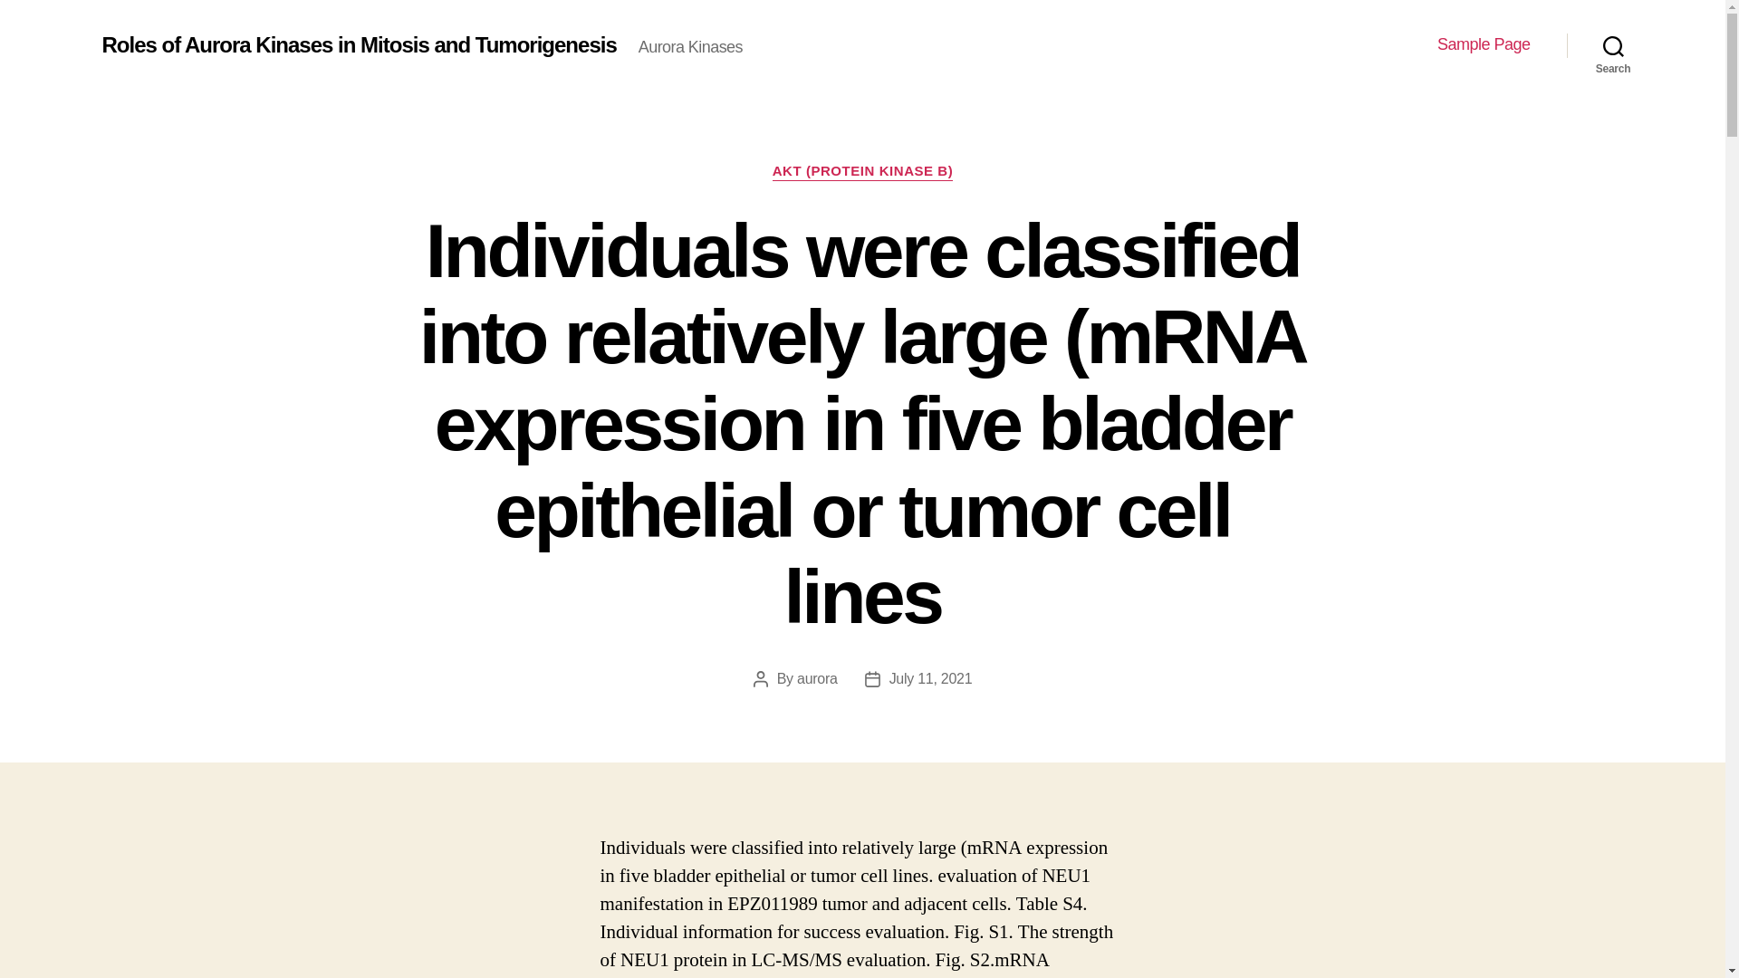 The height and width of the screenshot is (978, 1739). What do you see at coordinates (1484, 44) in the screenshot?
I see `Sample Page` at bounding box center [1484, 44].